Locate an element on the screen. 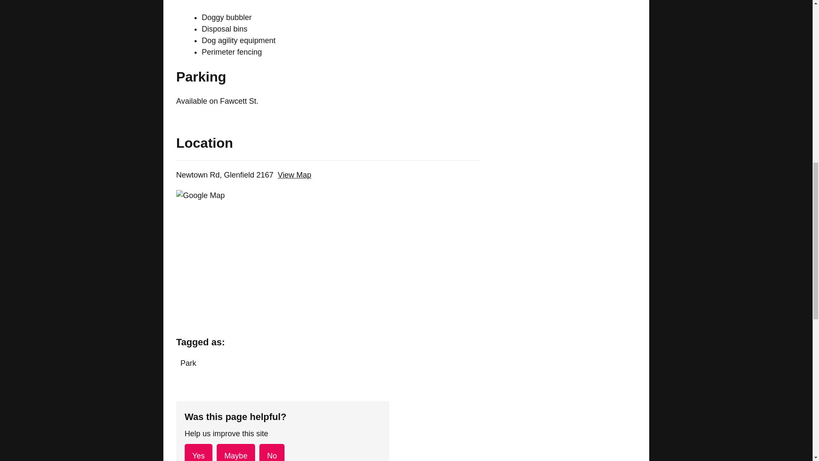 This screenshot has width=819, height=461. No is located at coordinates (272, 452).